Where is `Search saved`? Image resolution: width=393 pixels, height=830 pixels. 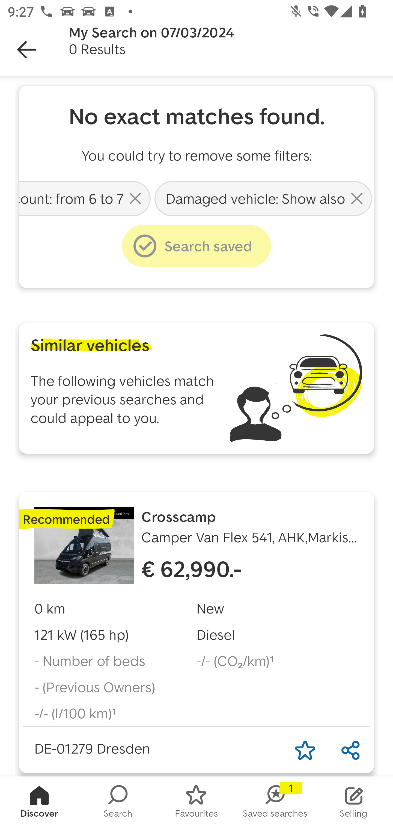
Search saved is located at coordinates (196, 246).